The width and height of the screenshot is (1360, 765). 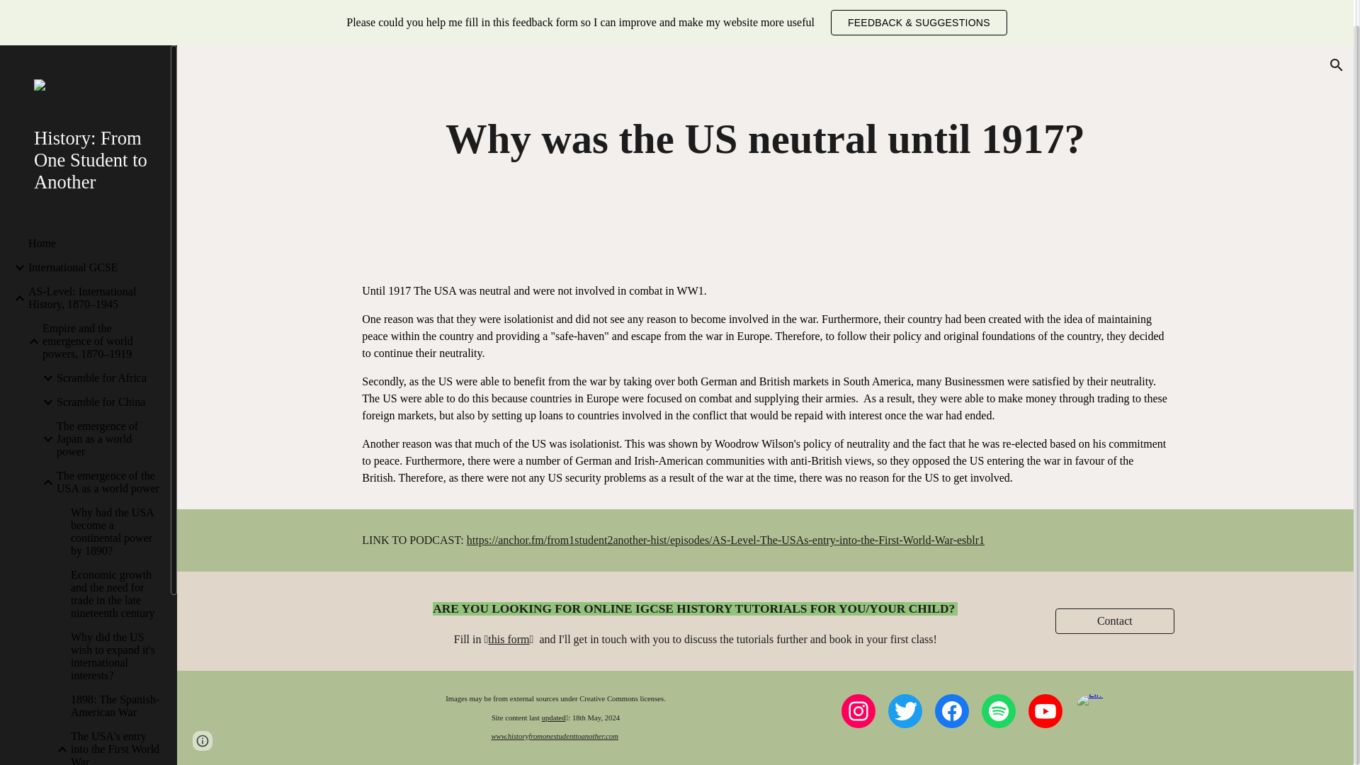 What do you see at coordinates (91, 134) in the screenshot?
I see `History: From One Student to Another` at bounding box center [91, 134].